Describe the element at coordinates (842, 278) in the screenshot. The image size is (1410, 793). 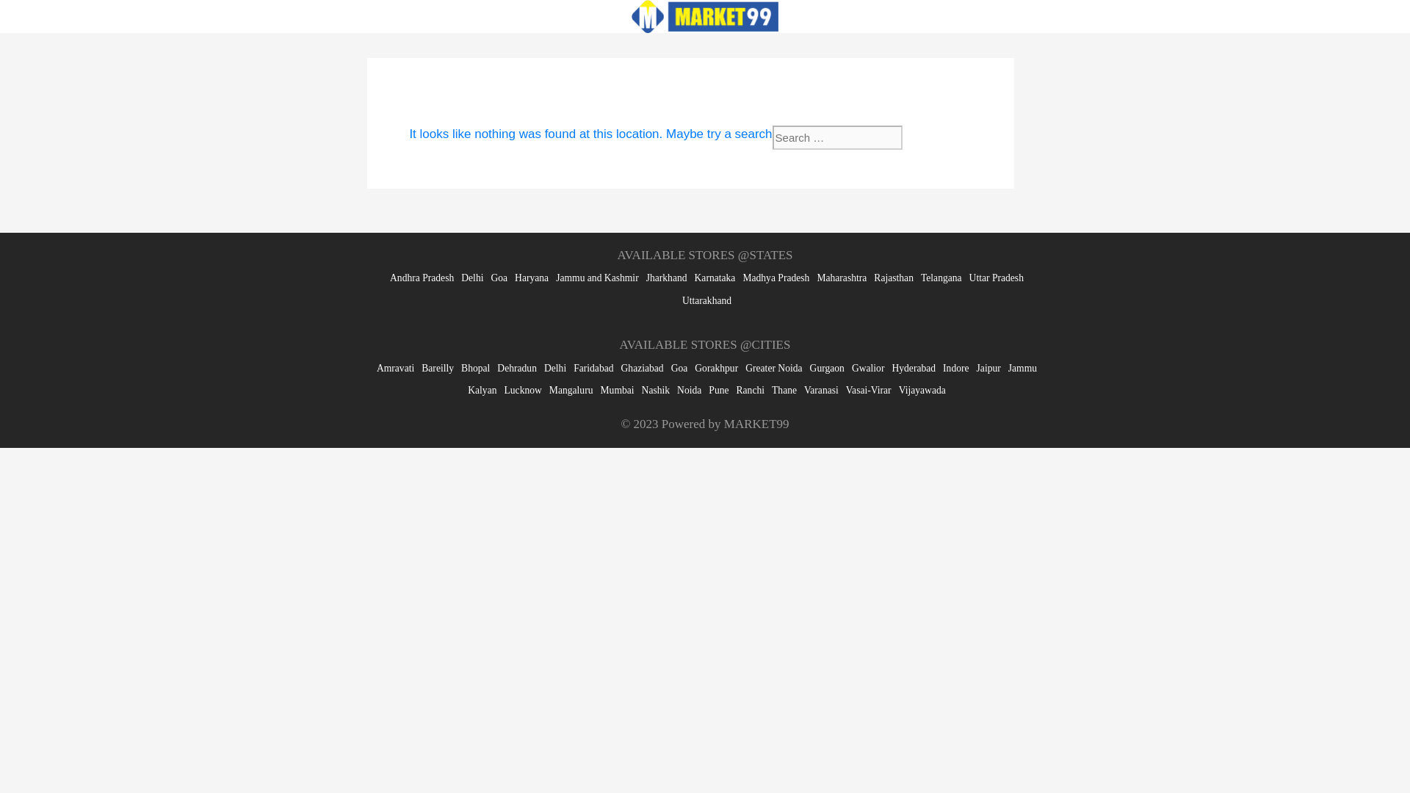
I see `Maharashtra` at that location.